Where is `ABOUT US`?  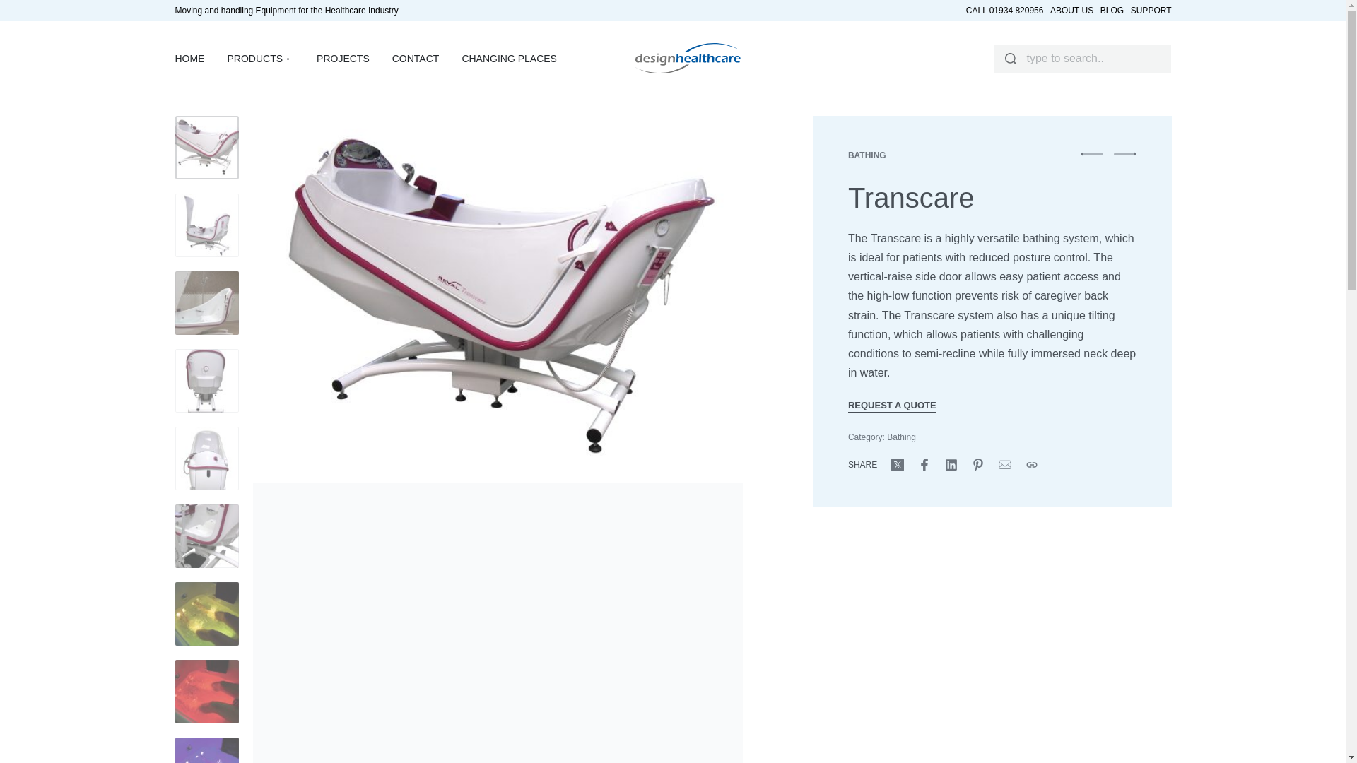
ABOUT US is located at coordinates (1071, 10).